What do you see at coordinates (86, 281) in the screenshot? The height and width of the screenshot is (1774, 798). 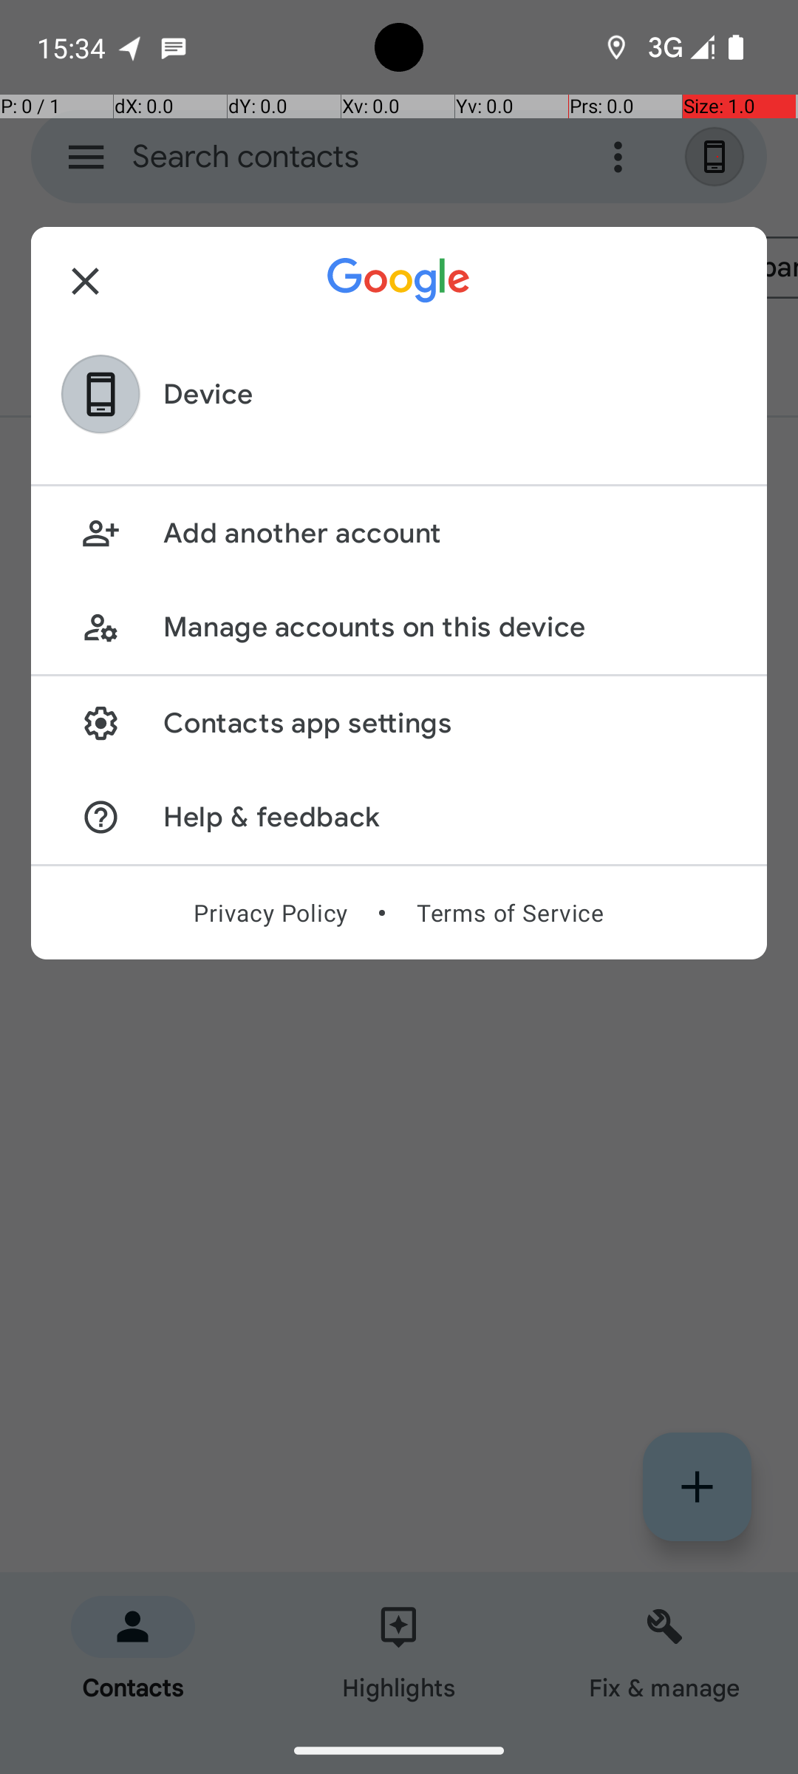 I see `Close` at bounding box center [86, 281].